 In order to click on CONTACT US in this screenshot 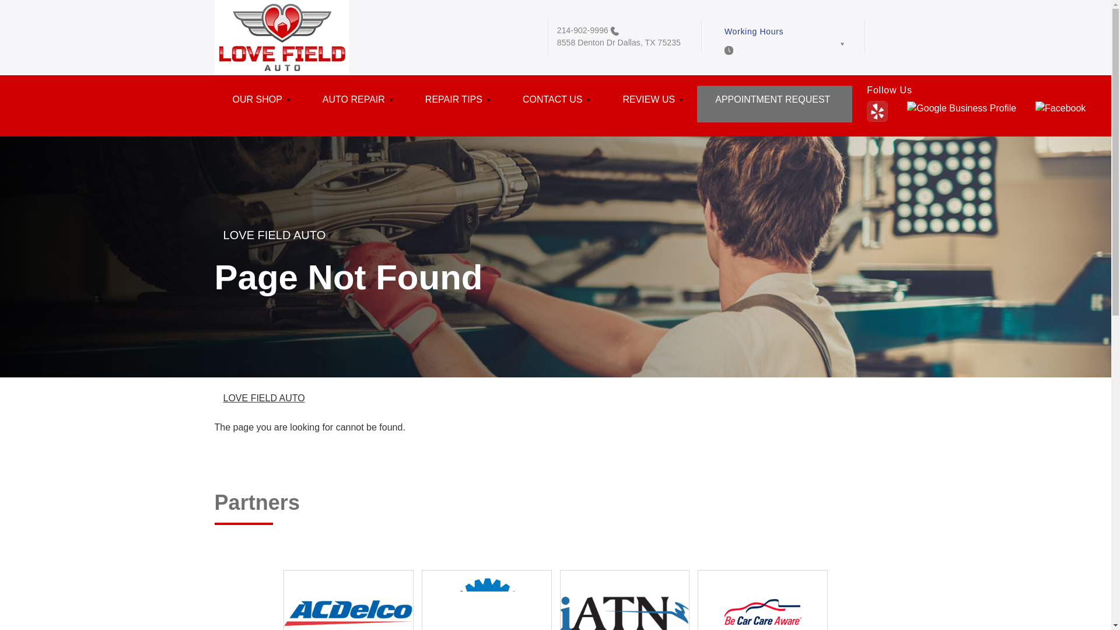, I will do `click(554, 104)`.